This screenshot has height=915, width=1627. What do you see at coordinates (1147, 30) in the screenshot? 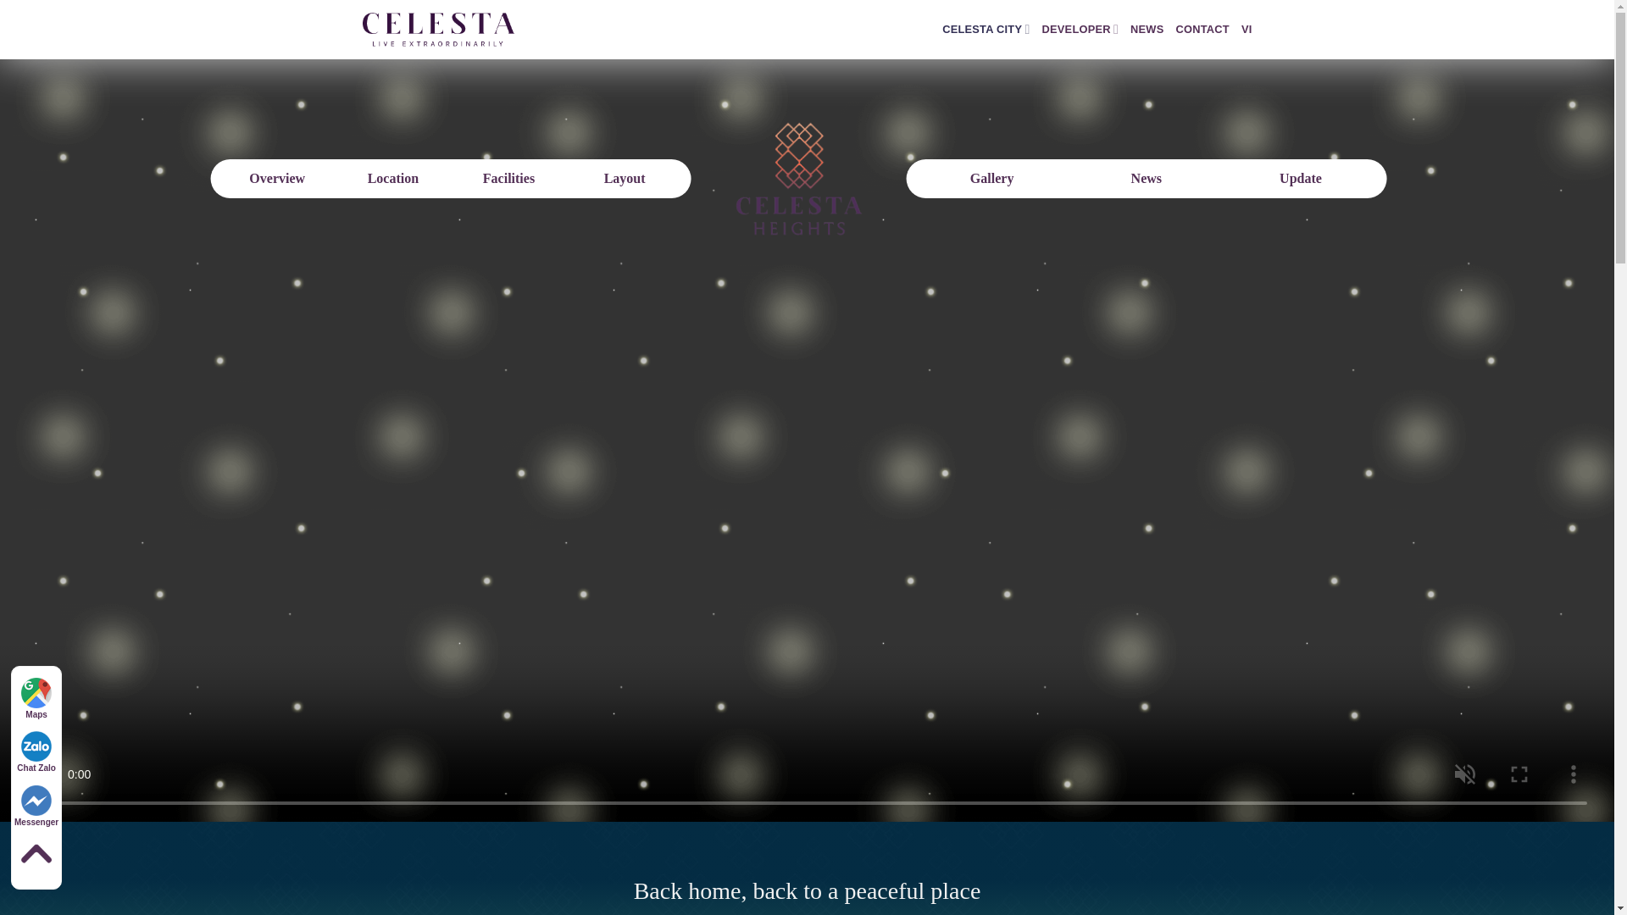
I see `NEWS` at bounding box center [1147, 30].